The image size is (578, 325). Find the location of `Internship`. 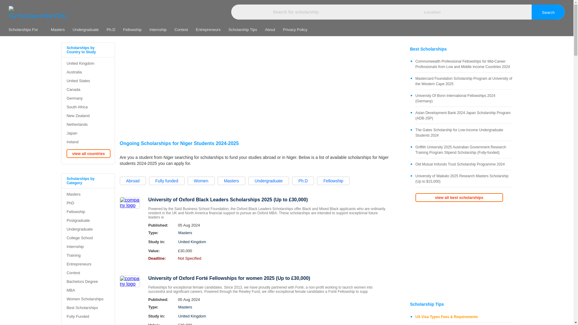

Internship is located at coordinates (158, 29).